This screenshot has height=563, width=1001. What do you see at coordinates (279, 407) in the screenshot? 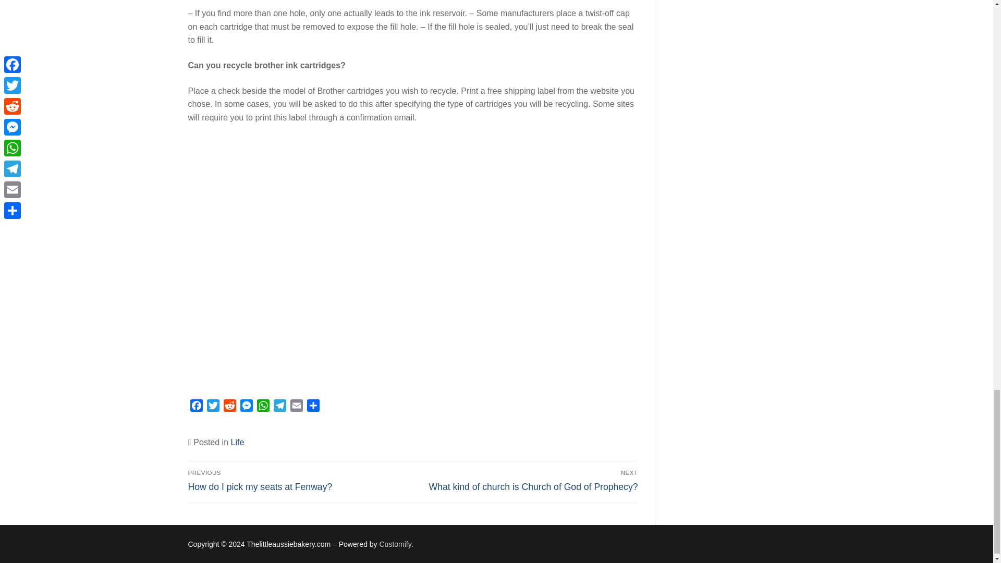
I see `Telegram` at bounding box center [279, 407].